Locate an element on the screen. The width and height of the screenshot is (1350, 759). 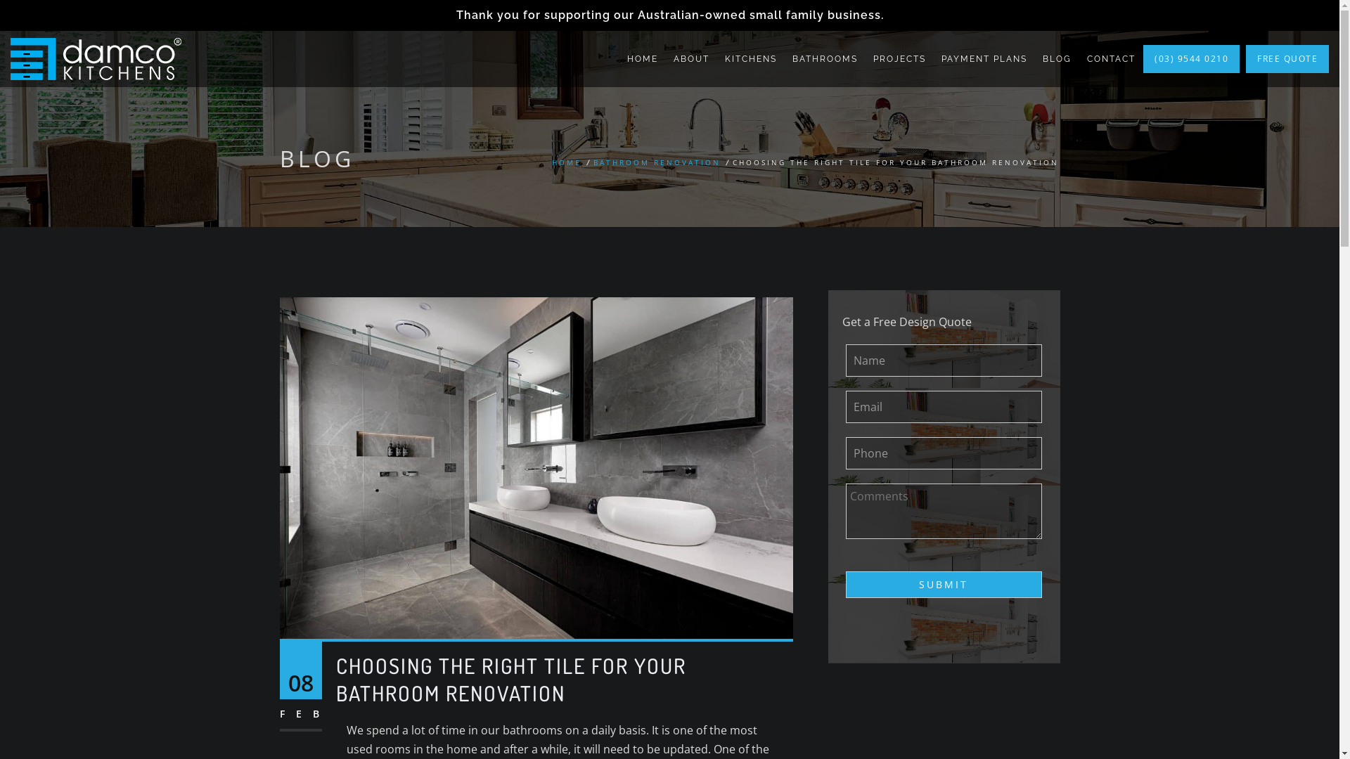
Damco Kitchens is located at coordinates (96, 59).